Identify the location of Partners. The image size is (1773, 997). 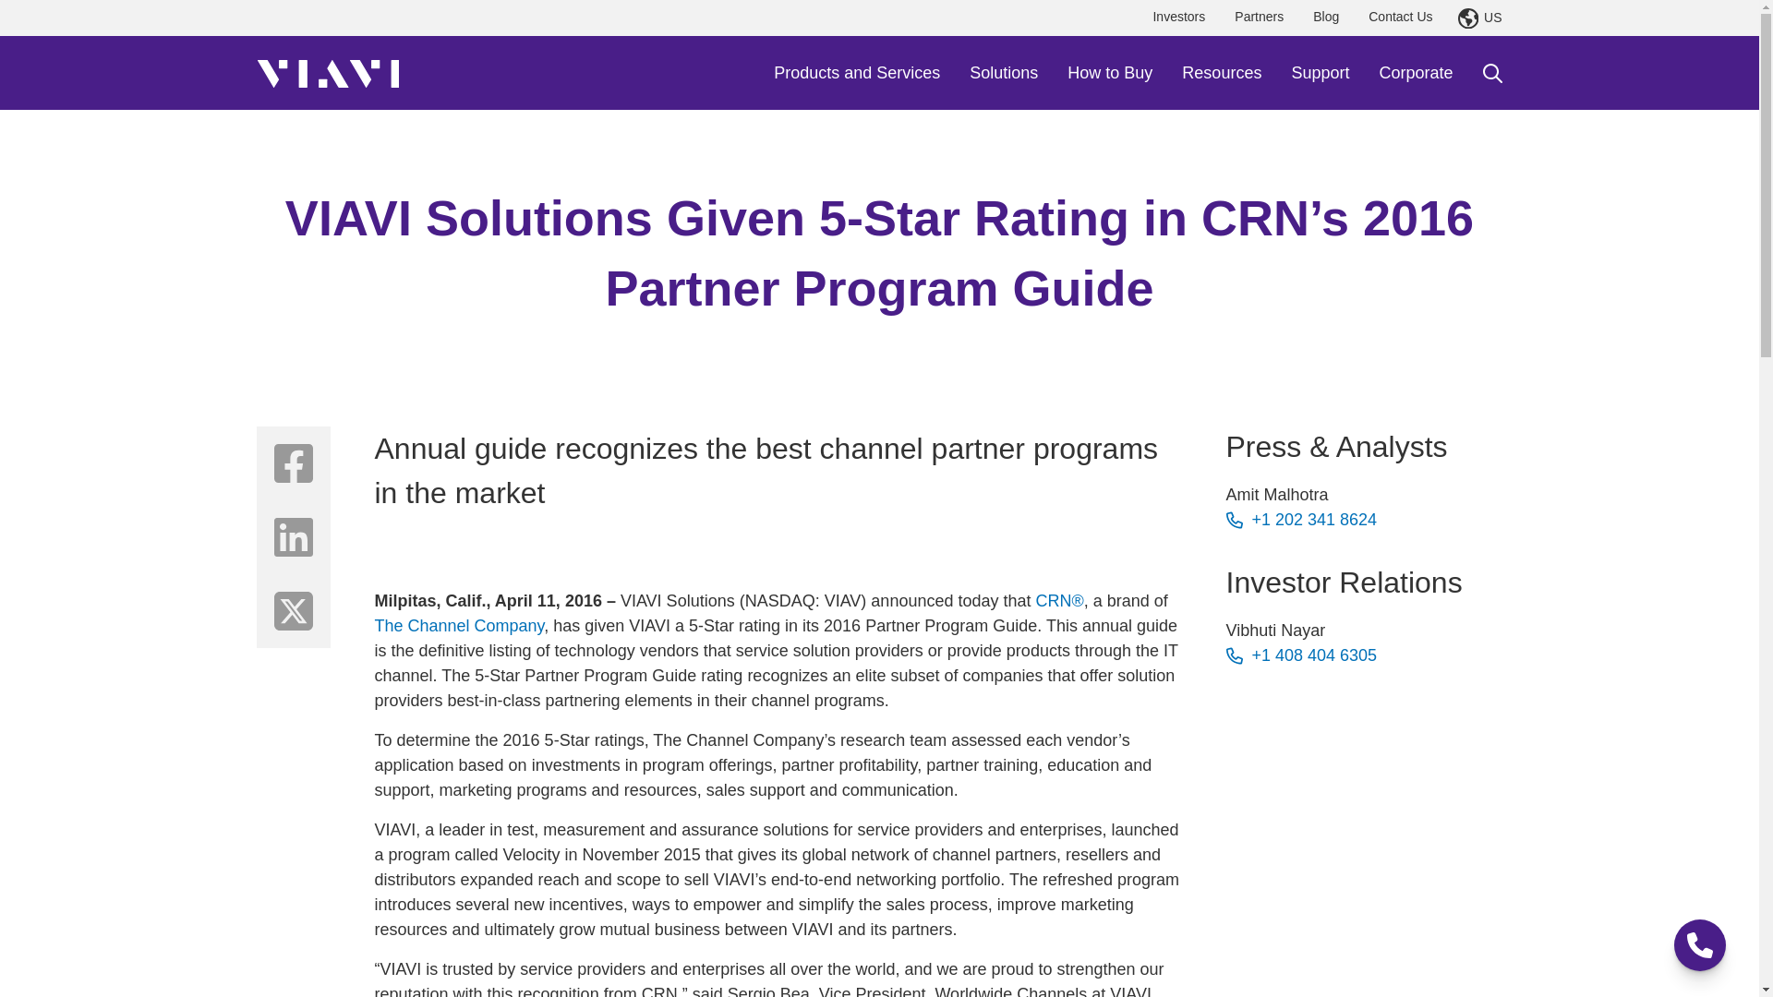
(1258, 18).